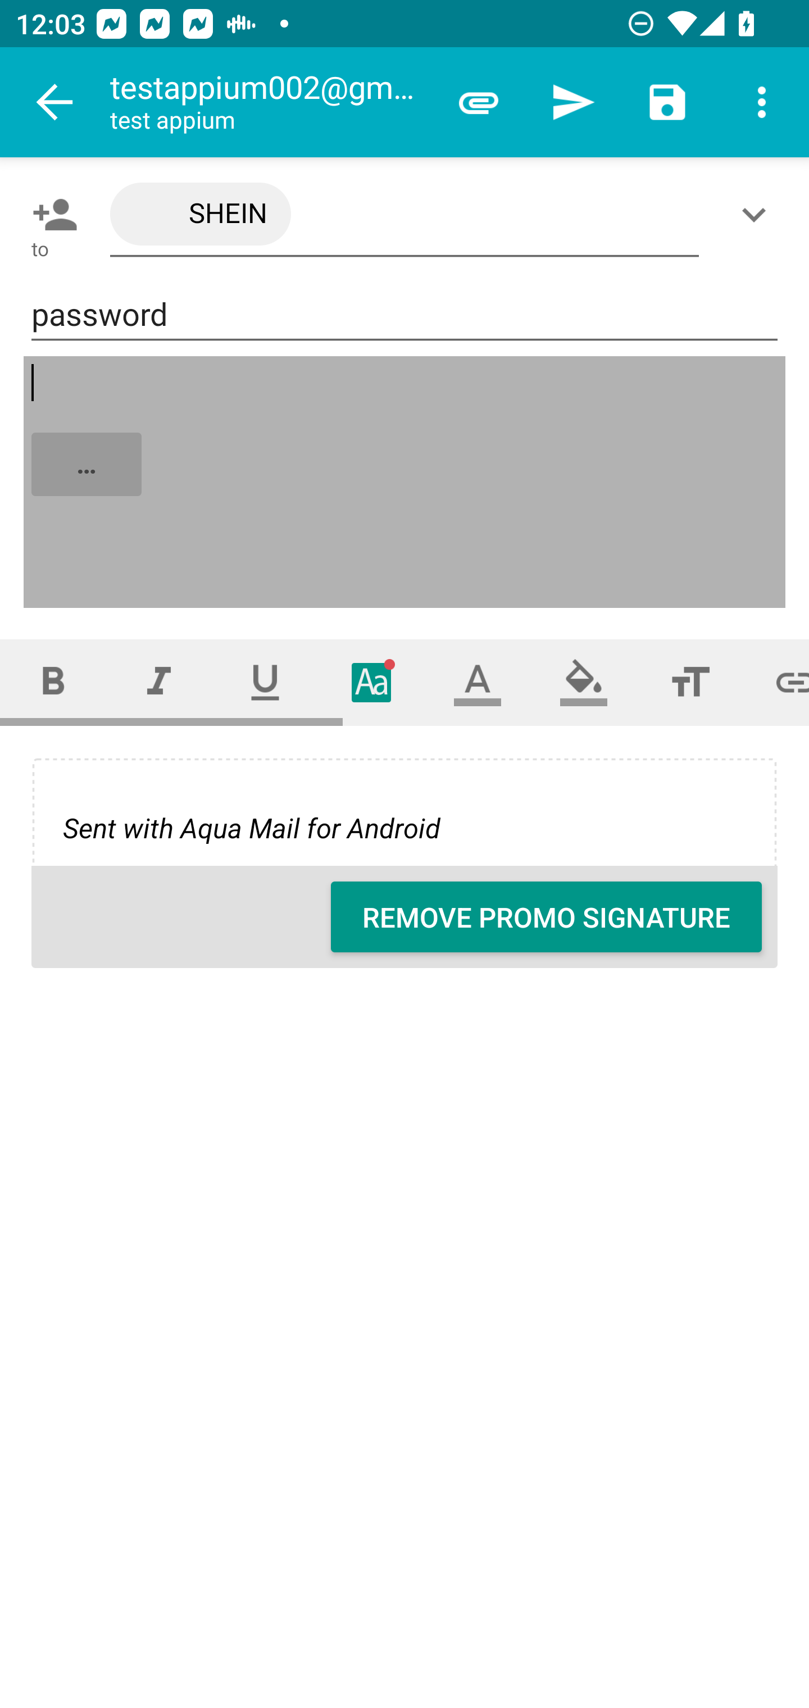 This screenshot has width=809, height=1708. I want to click on Save, so click(667, 102).